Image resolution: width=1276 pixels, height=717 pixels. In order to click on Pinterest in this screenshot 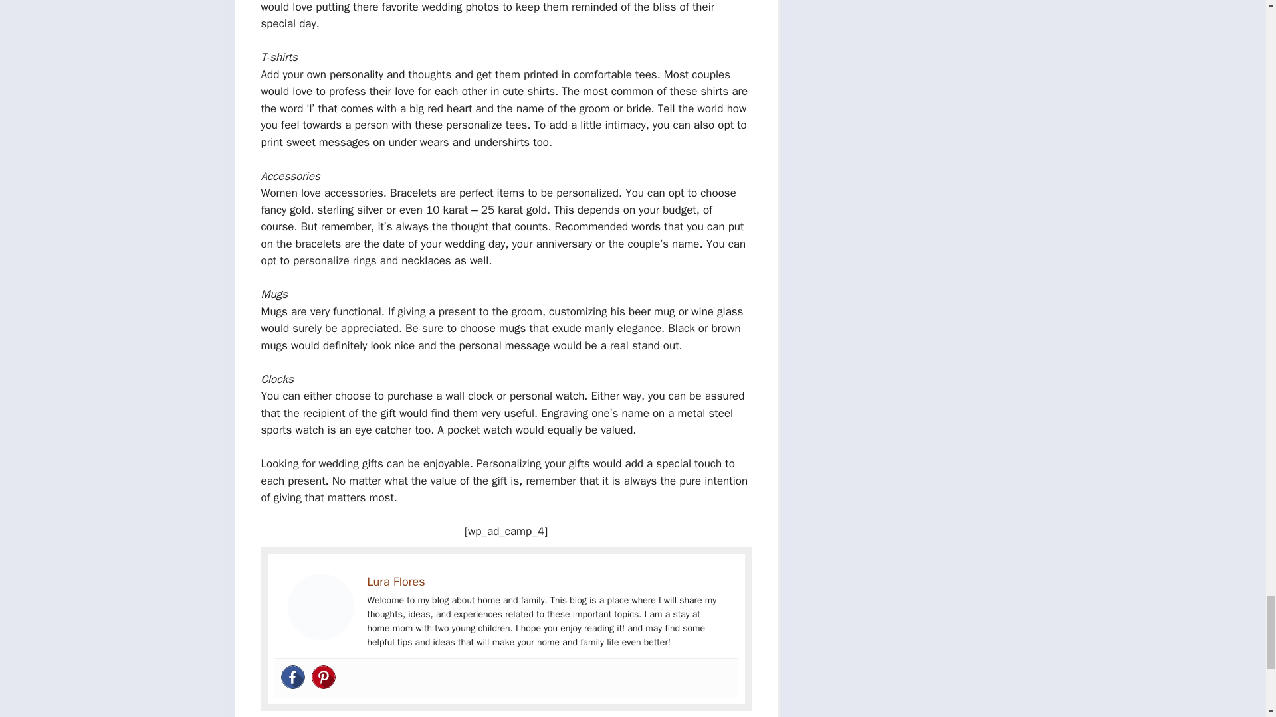, I will do `click(323, 677)`.